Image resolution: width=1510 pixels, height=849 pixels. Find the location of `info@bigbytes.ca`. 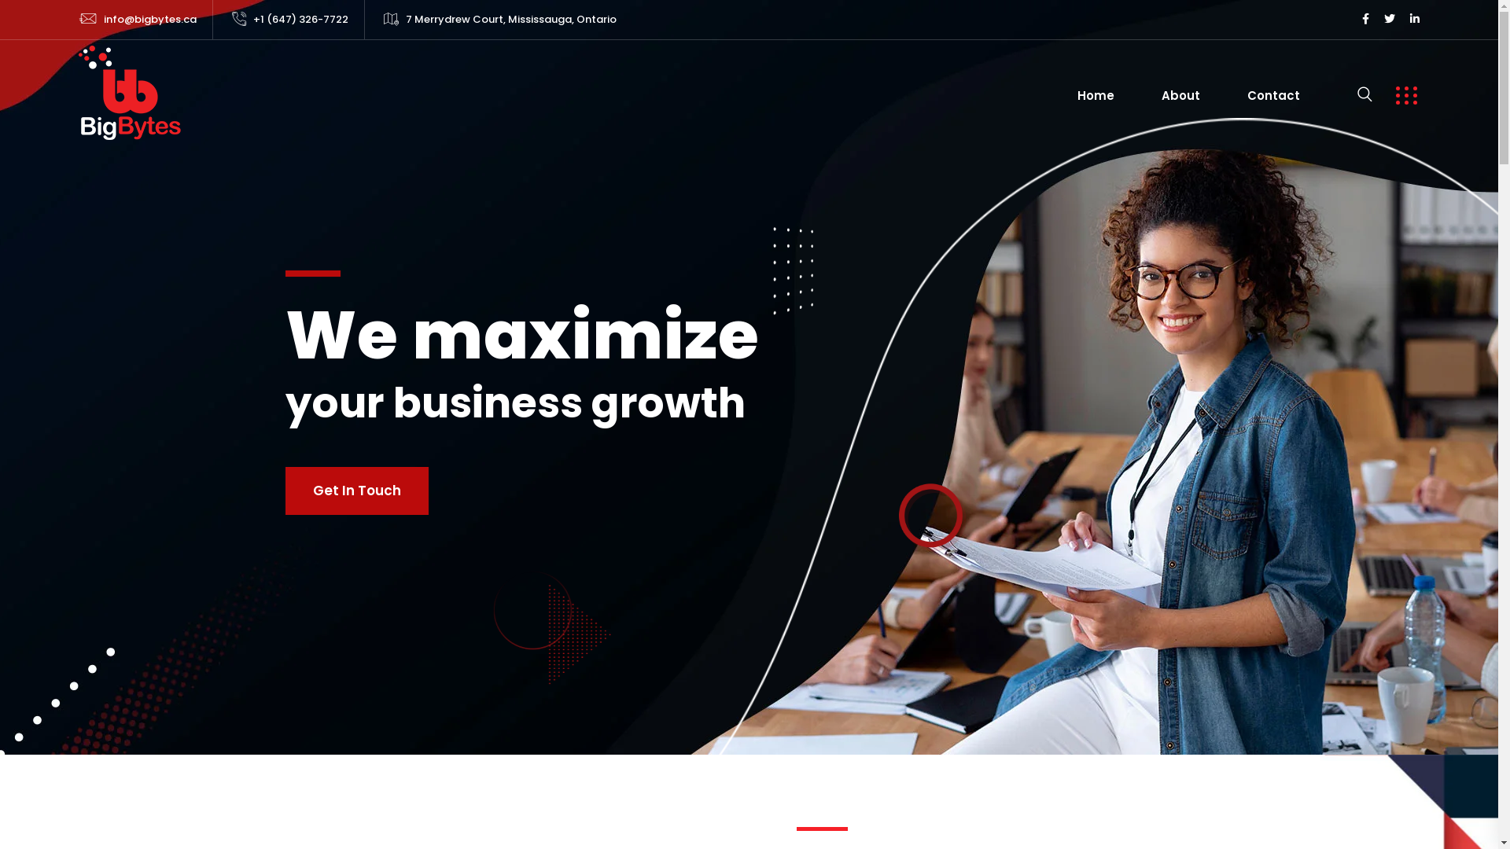

info@bigbytes.ca is located at coordinates (150, 19).